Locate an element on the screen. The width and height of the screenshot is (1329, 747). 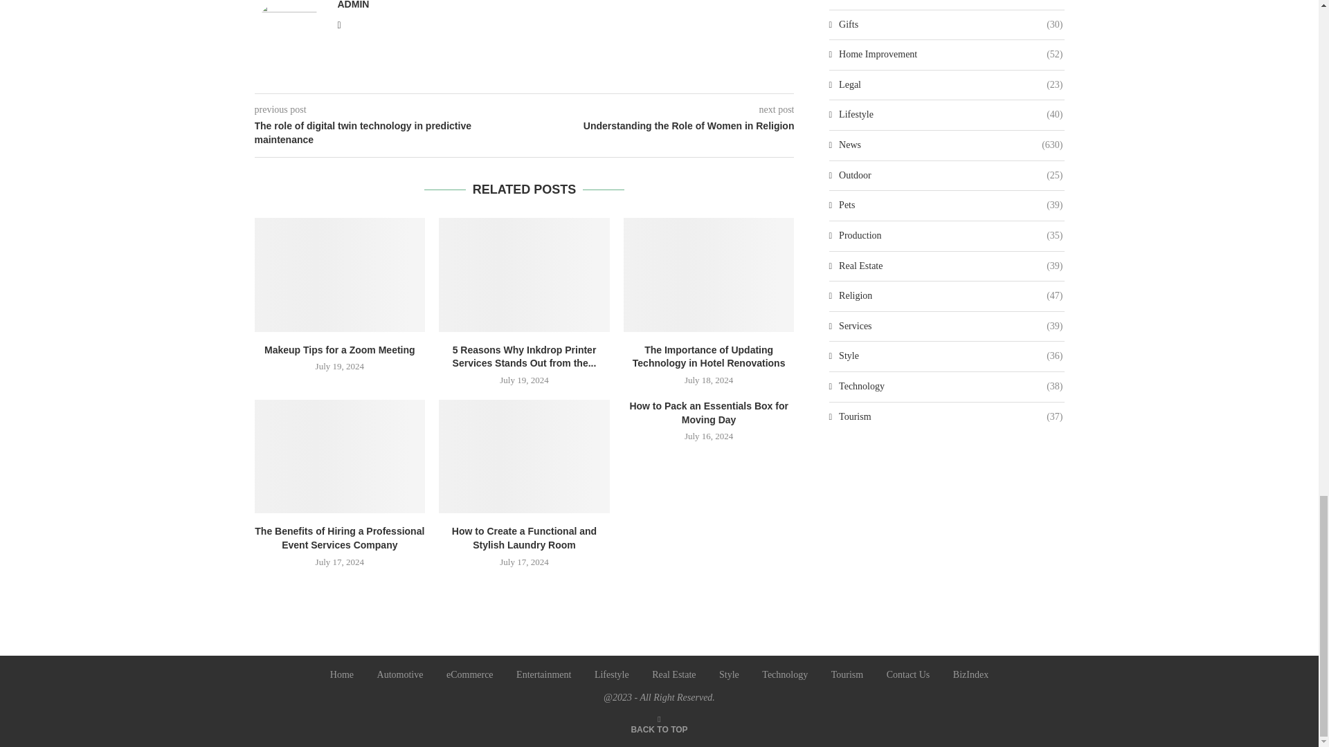
How to Create a Functional and Stylish Laundry Room is located at coordinates (524, 456).